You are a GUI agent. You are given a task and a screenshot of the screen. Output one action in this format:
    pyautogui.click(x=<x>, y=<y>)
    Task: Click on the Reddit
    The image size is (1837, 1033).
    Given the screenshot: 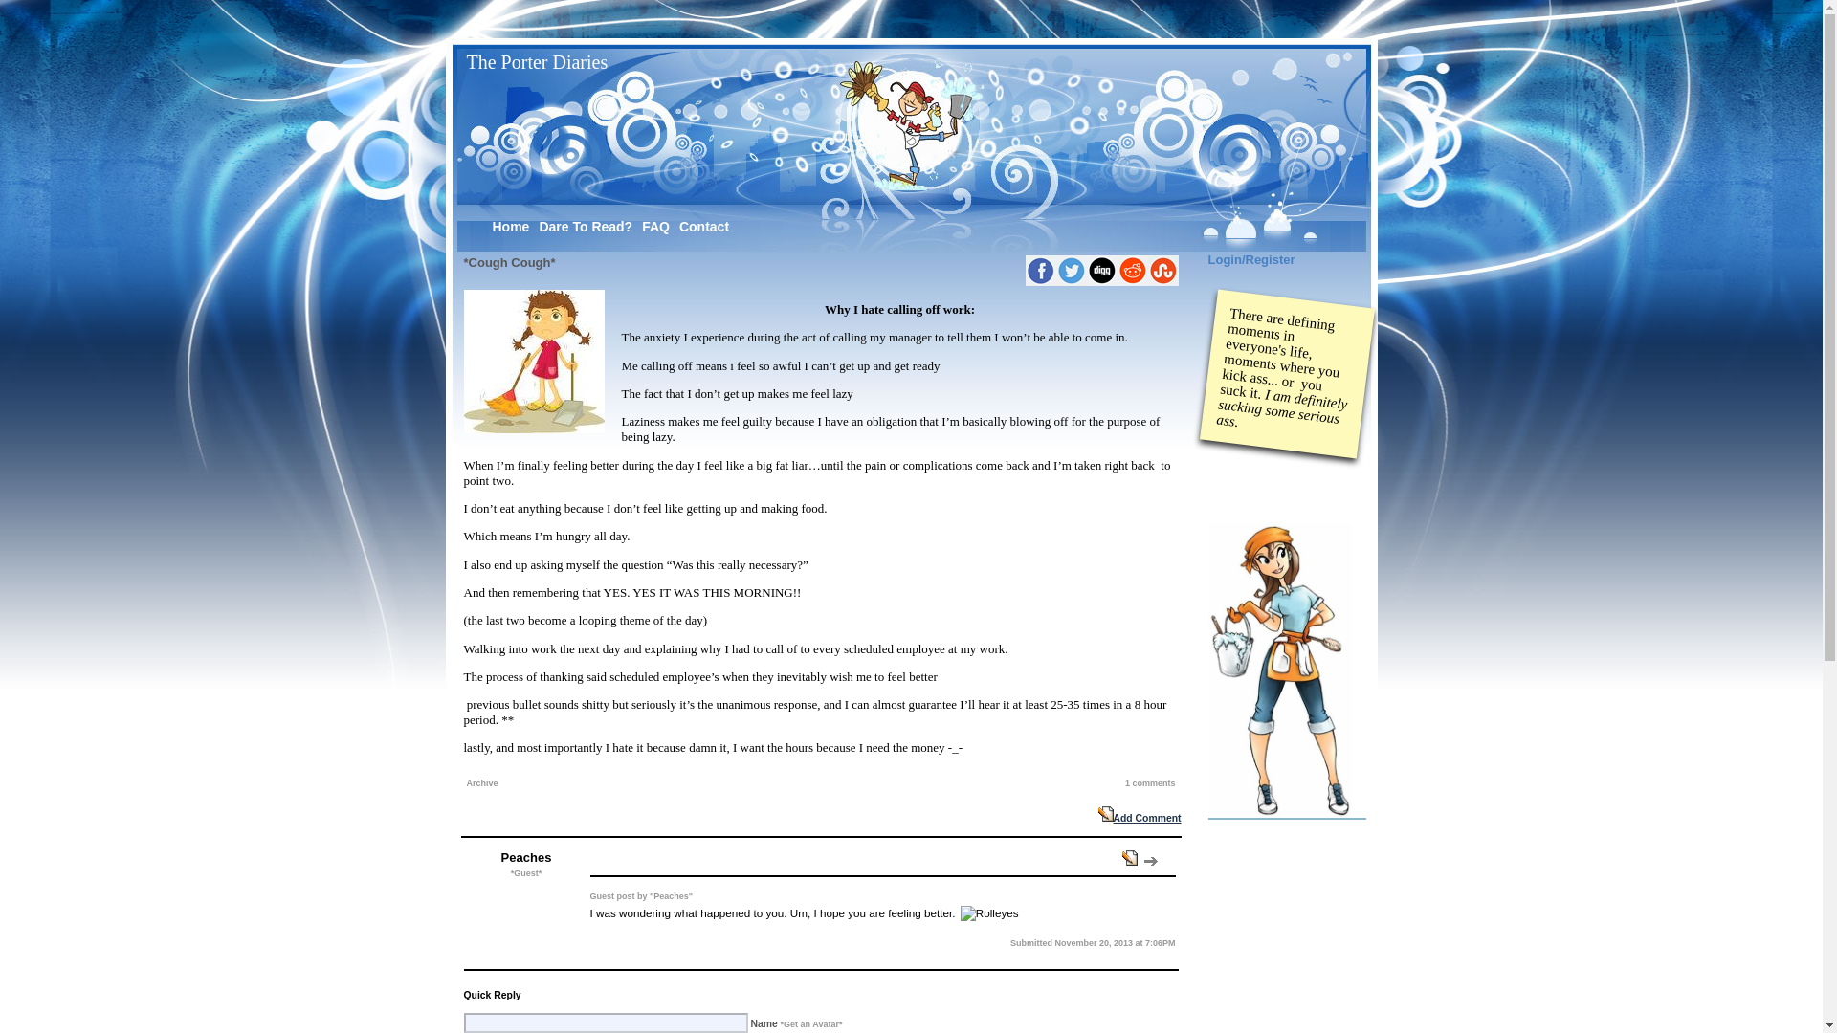 What is the action you would take?
    pyautogui.click(x=1133, y=270)
    